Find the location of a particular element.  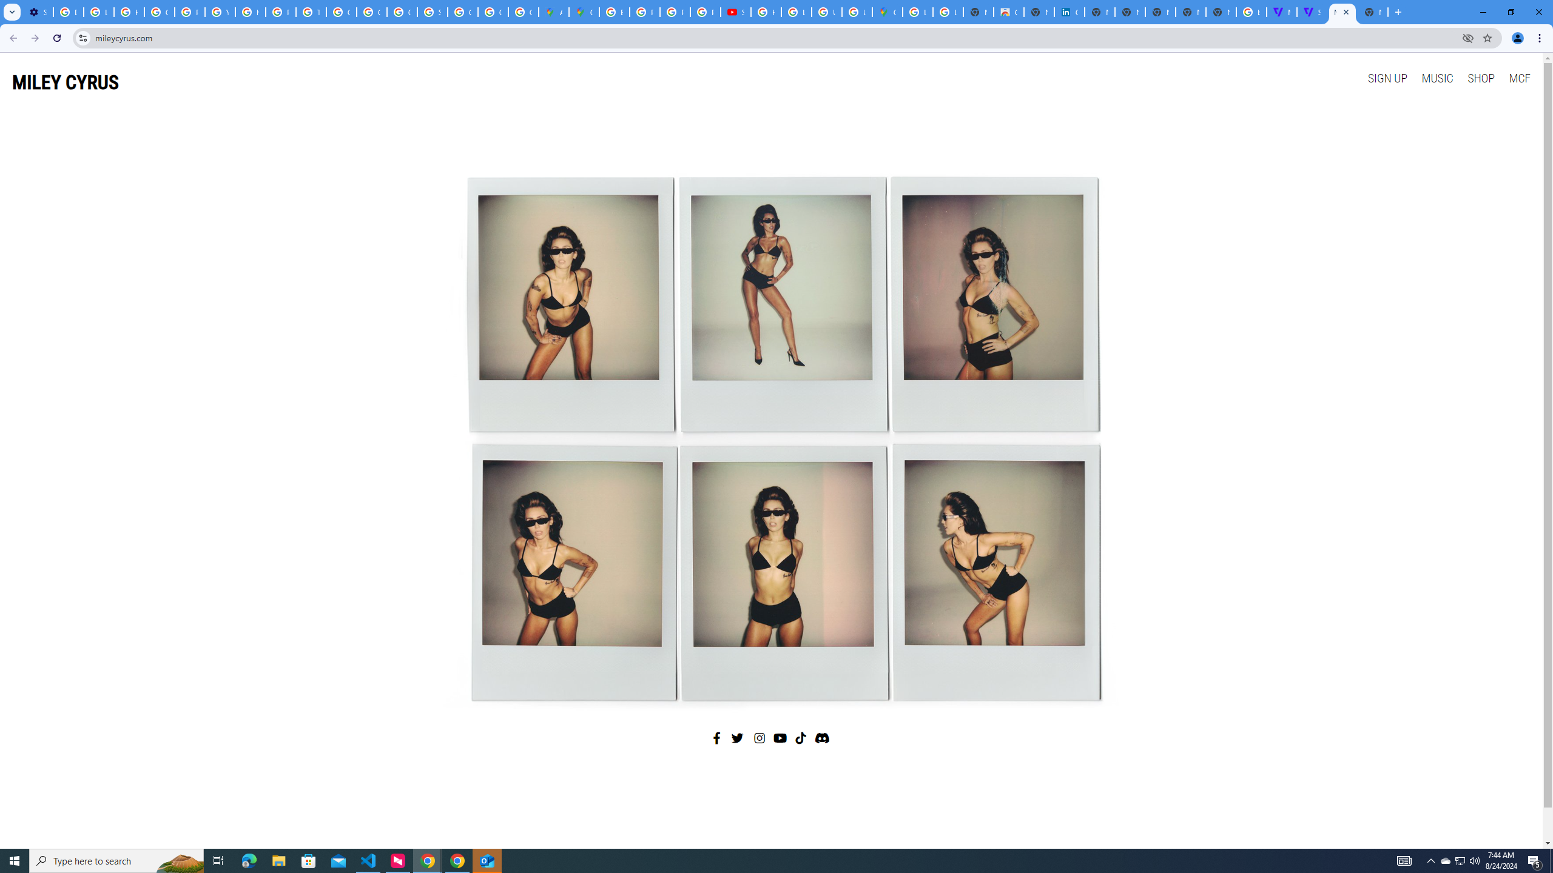

New Tab is located at coordinates (1372, 12).